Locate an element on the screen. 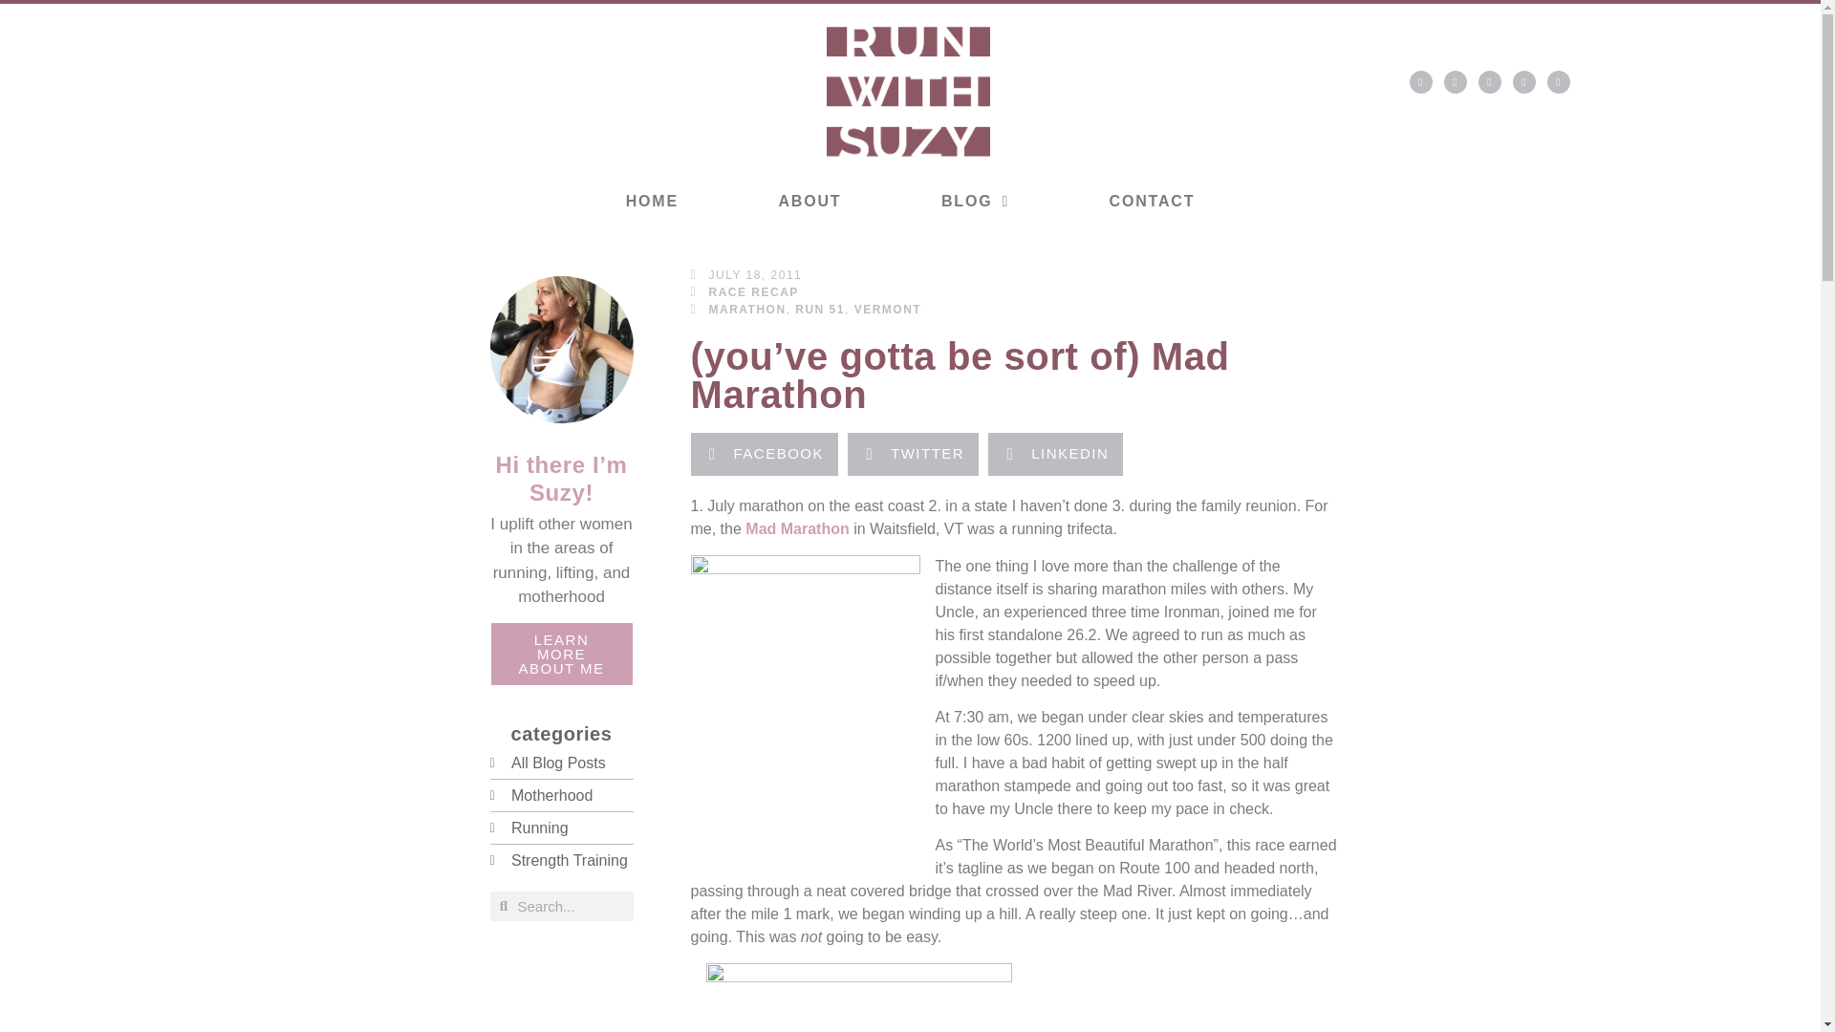 The image size is (1835, 1032). CONTACT is located at coordinates (1151, 201).